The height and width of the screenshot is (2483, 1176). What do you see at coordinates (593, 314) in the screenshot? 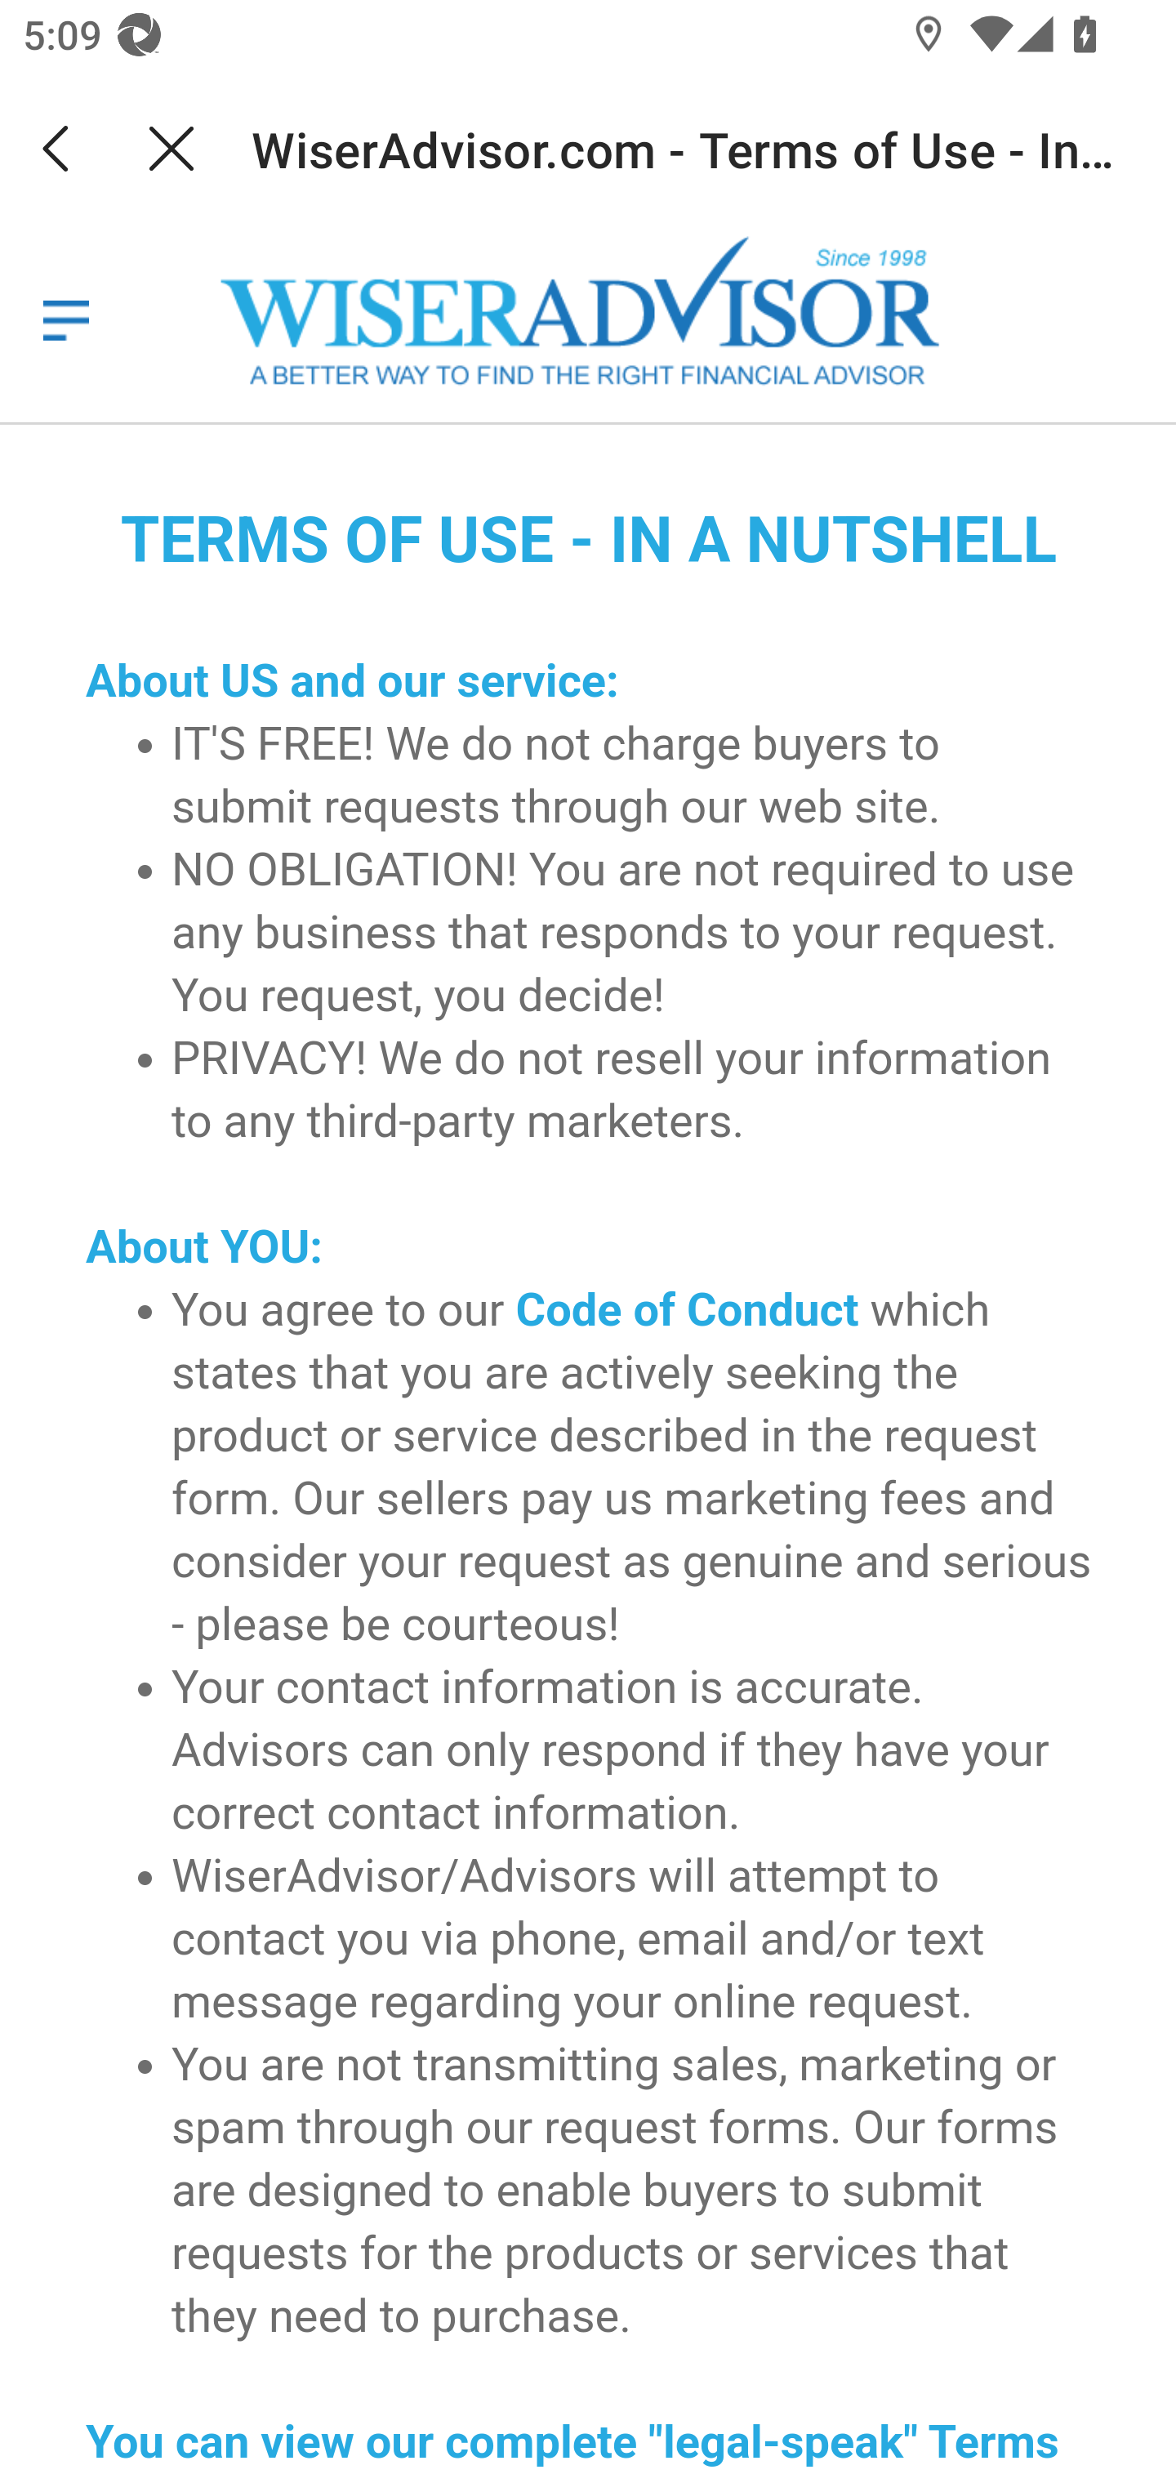
I see `wiseradvisor` at bounding box center [593, 314].